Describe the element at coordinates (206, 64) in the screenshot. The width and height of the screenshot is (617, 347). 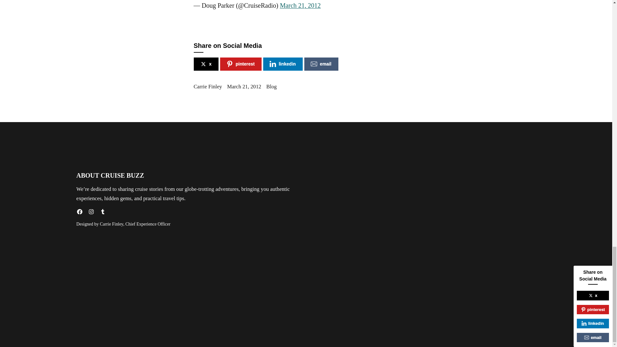
I see `x` at that location.